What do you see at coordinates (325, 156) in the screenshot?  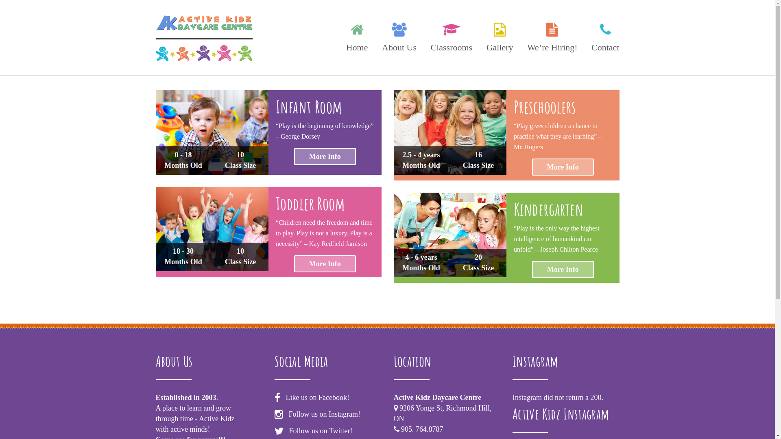 I see `More Info` at bounding box center [325, 156].